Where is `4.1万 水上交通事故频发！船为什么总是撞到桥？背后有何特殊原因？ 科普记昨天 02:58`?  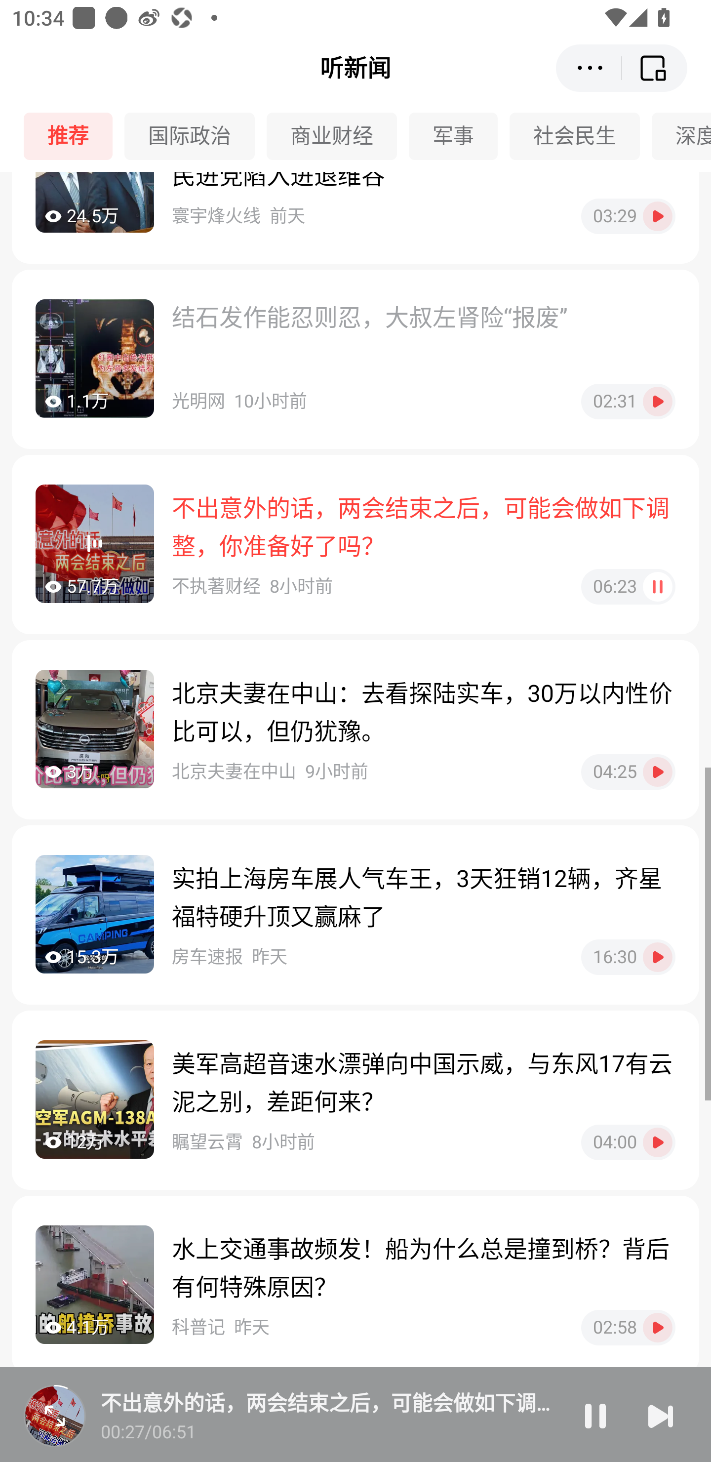 4.1万 水上交通事故频发！船为什么总是撞到桥？背后有何特殊原因？ 科普记昨天 02:58 is located at coordinates (355, 1286).